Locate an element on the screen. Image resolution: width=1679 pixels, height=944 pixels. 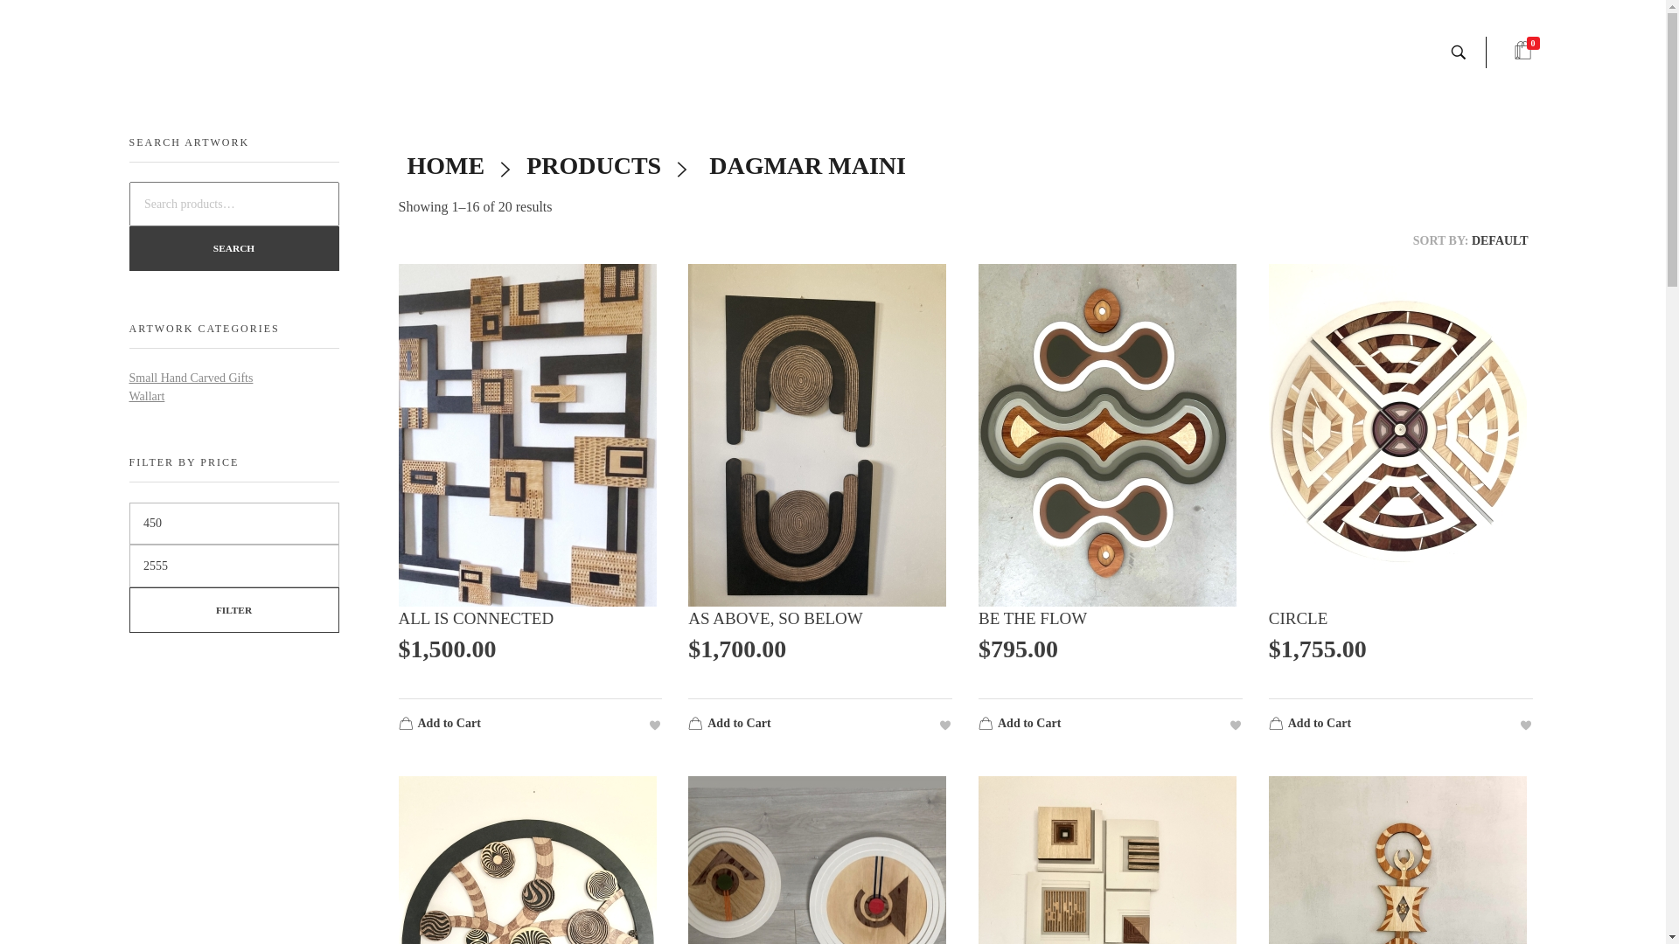
Small Hand Carved Gifts is located at coordinates (192, 378).